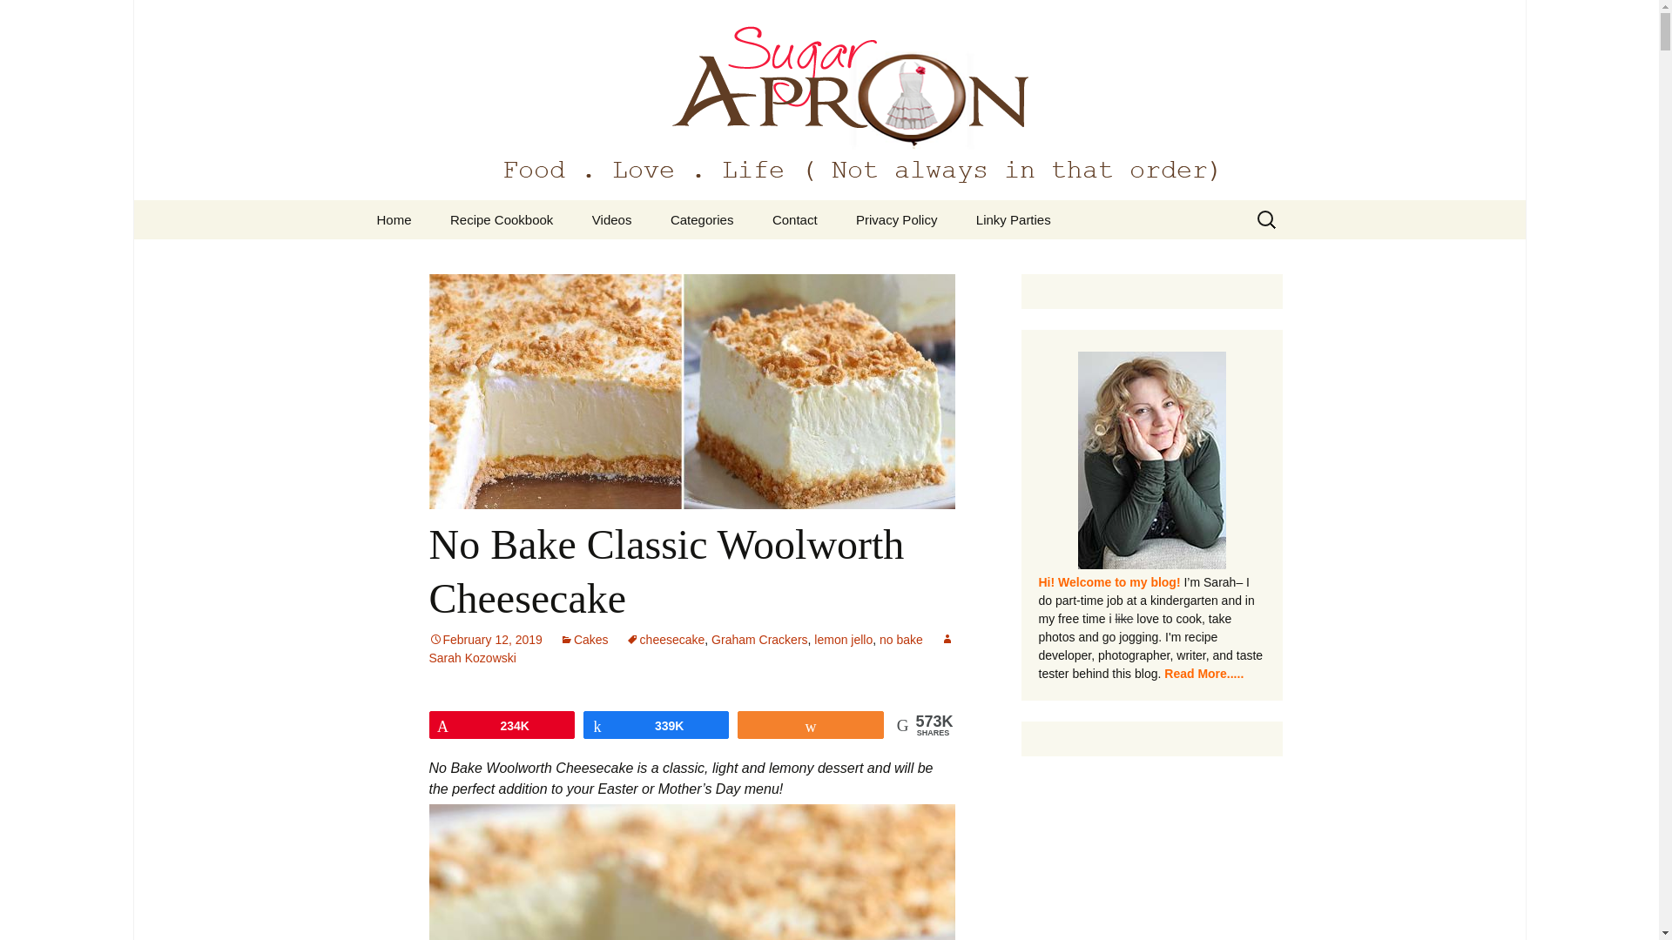  Describe the element at coordinates (1151, 470) in the screenshot. I see `Read More about Sarah` at that location.